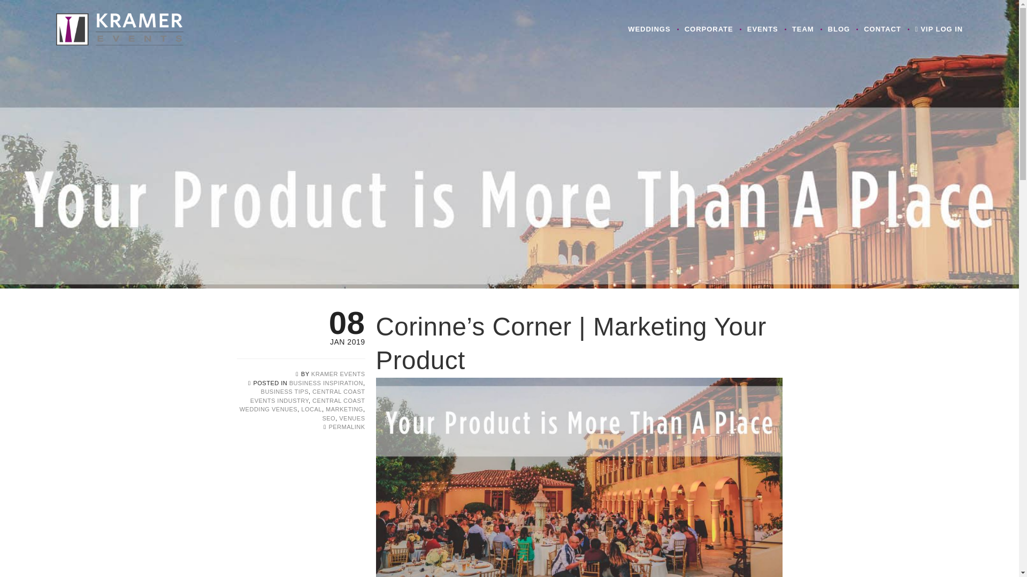 The image size is (1027, 577). What do you see at coordinates (285, 391) in the screenshot?
I see `BUSINESS TIPS` at bounding box center [285, 391].